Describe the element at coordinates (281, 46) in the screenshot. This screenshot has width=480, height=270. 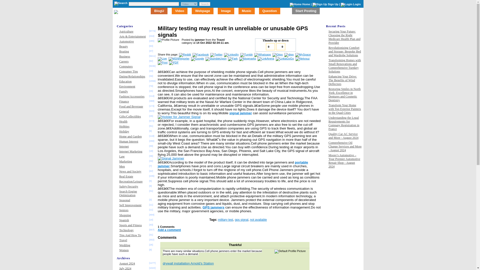
I see `Thumbs Down` at that location.